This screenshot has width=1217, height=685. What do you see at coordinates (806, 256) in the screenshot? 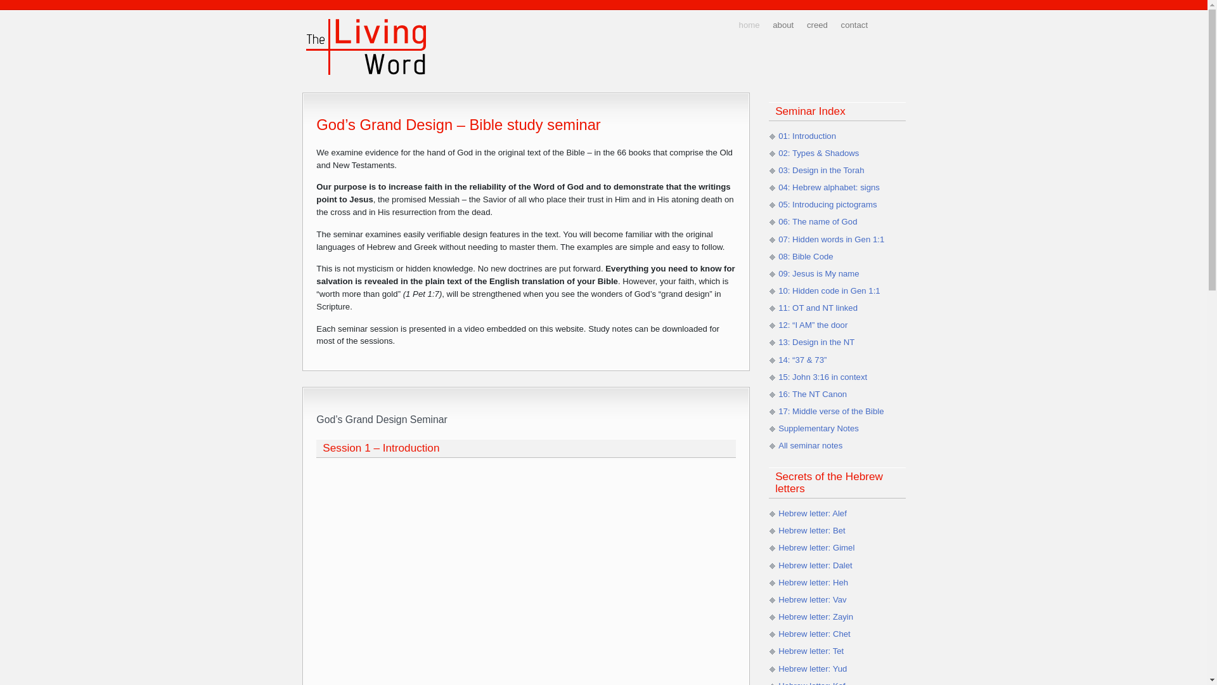
I see `08: Bible Code` at bounding box center [806, 256].